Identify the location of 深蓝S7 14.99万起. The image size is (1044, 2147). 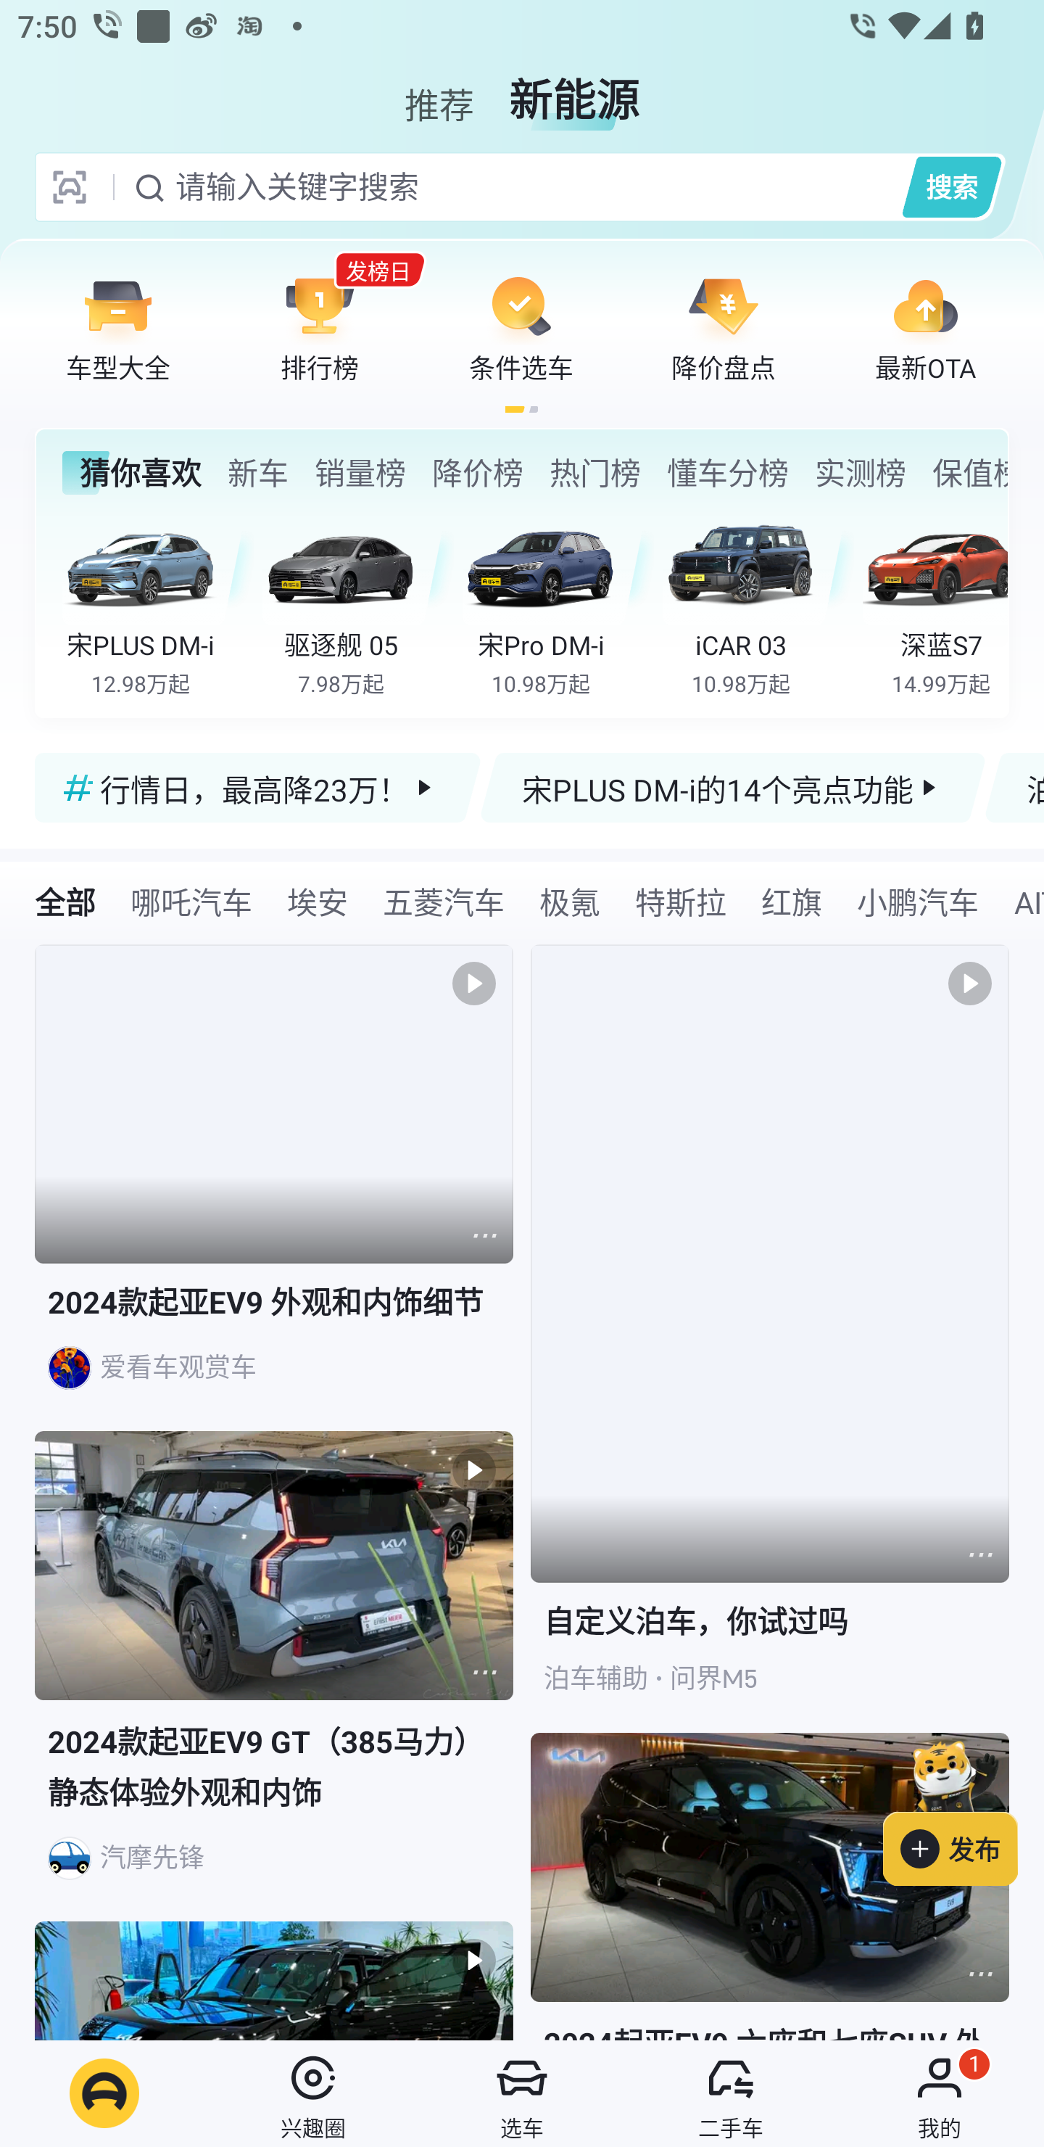
(935, 606).